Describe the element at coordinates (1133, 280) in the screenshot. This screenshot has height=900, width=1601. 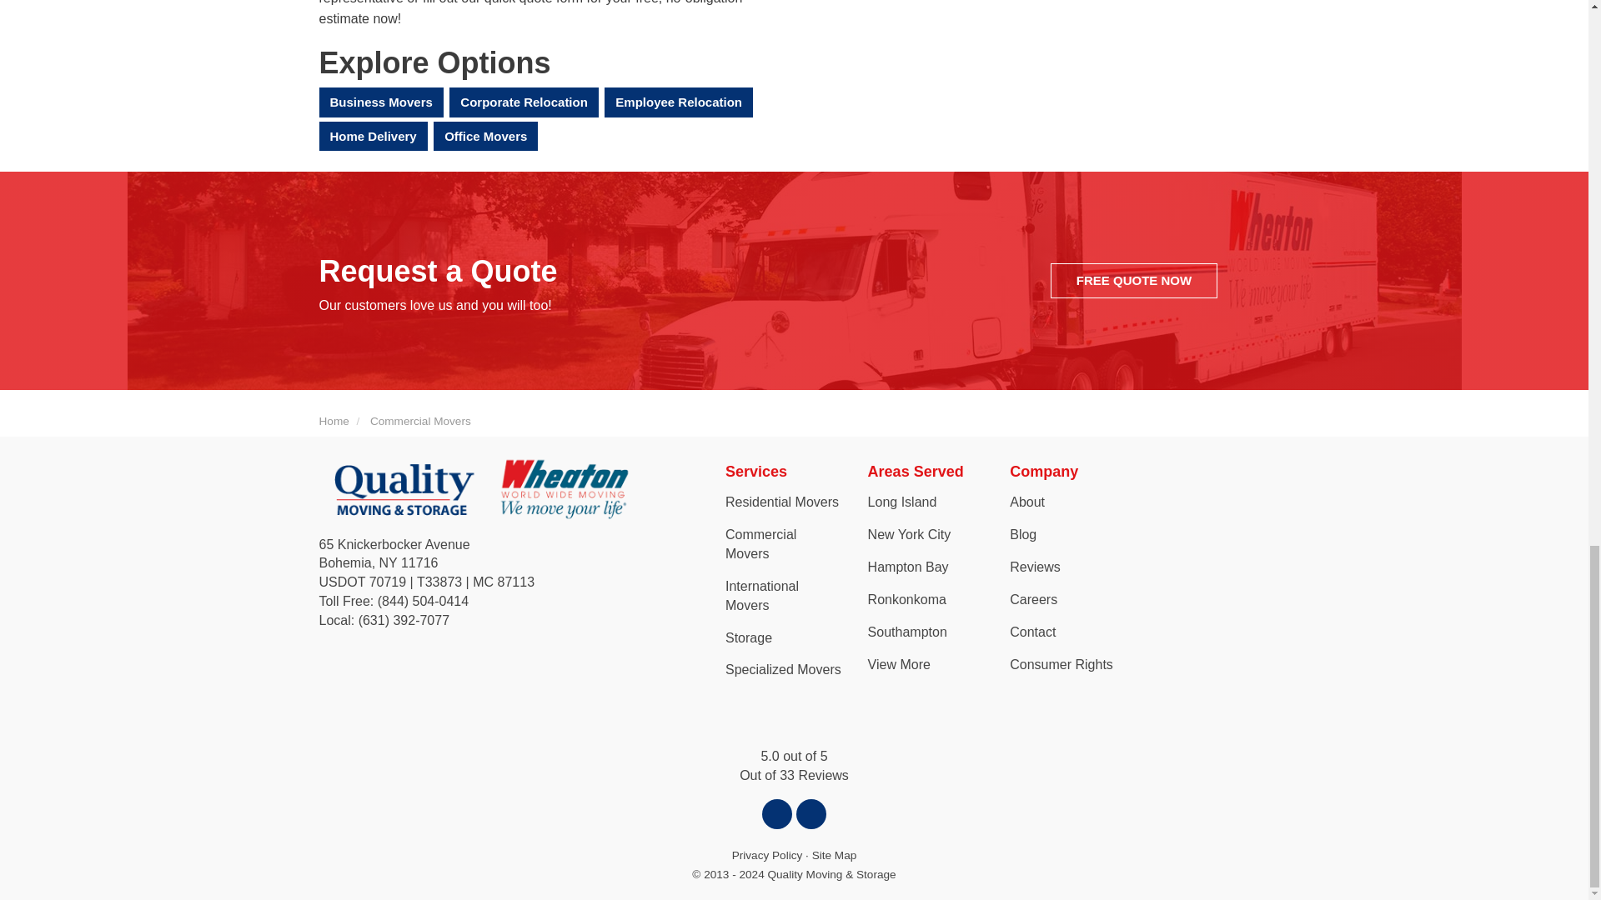
I see `FREE QUOTE NOW` at that location.